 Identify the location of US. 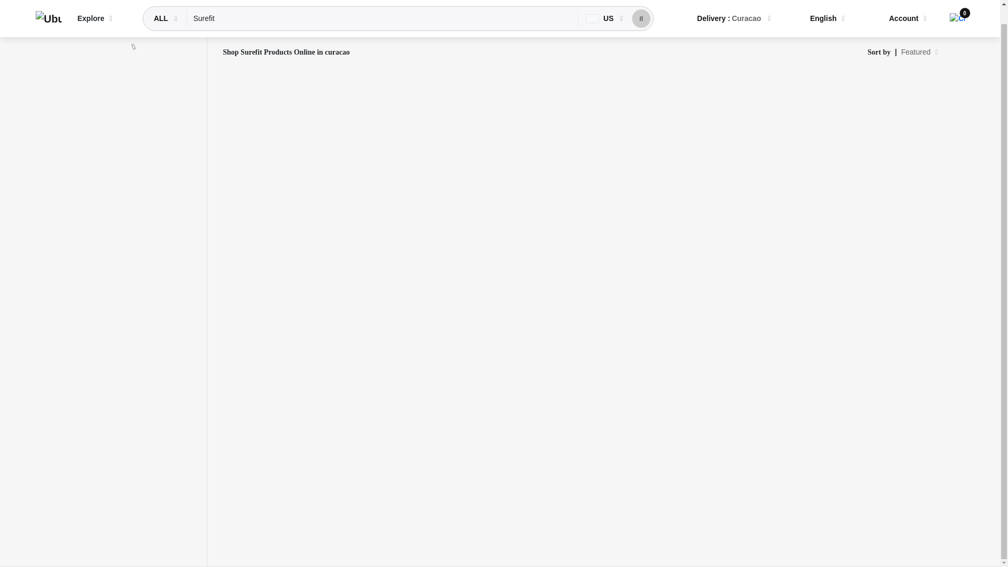
(601, 5).